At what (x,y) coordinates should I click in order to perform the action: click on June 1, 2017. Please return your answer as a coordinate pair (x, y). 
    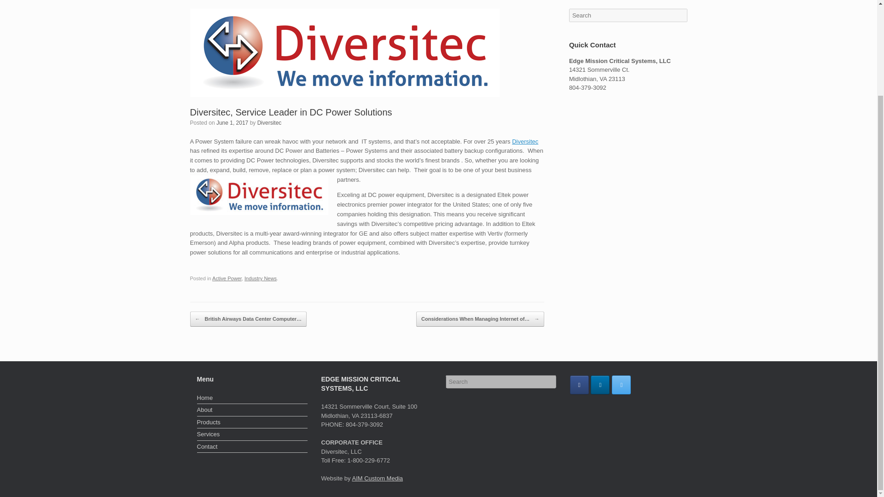
    Looking at the image, I should click on (232, 123).